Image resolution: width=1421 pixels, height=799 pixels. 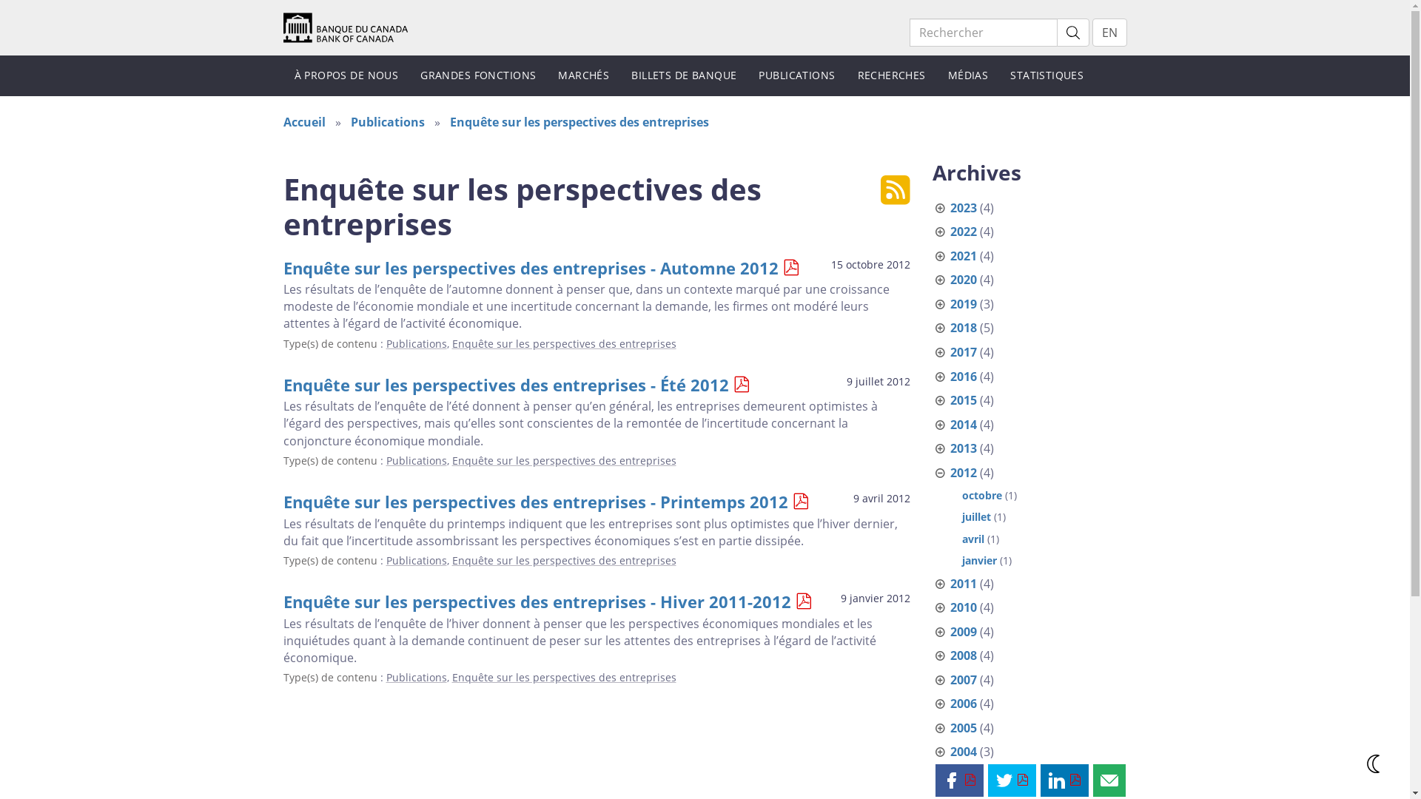 What do you see at coordinates (964, 607) in the screenshot?
I see `2010` at bounding box center [964, 607].